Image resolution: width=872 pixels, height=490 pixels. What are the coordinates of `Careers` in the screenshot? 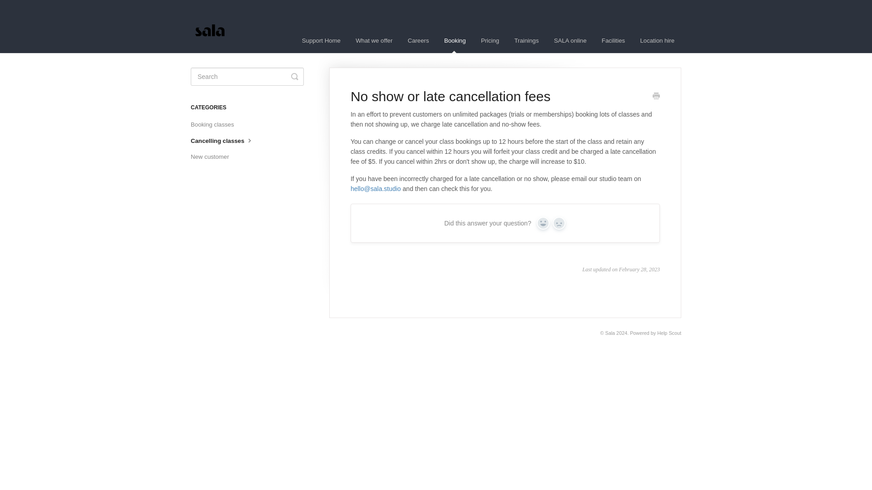 It's located at (419, 40).